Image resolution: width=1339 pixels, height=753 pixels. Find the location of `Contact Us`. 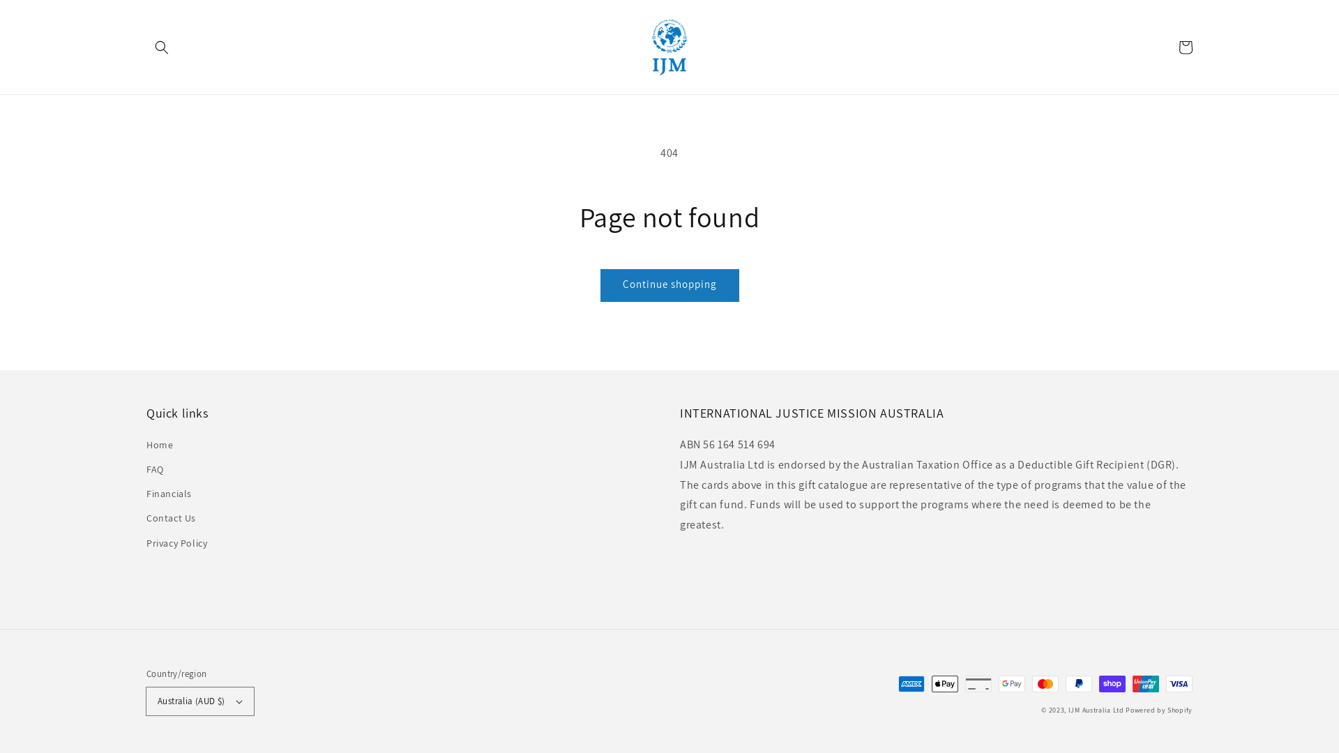

Contact Us is located at coordinates (172, 519).